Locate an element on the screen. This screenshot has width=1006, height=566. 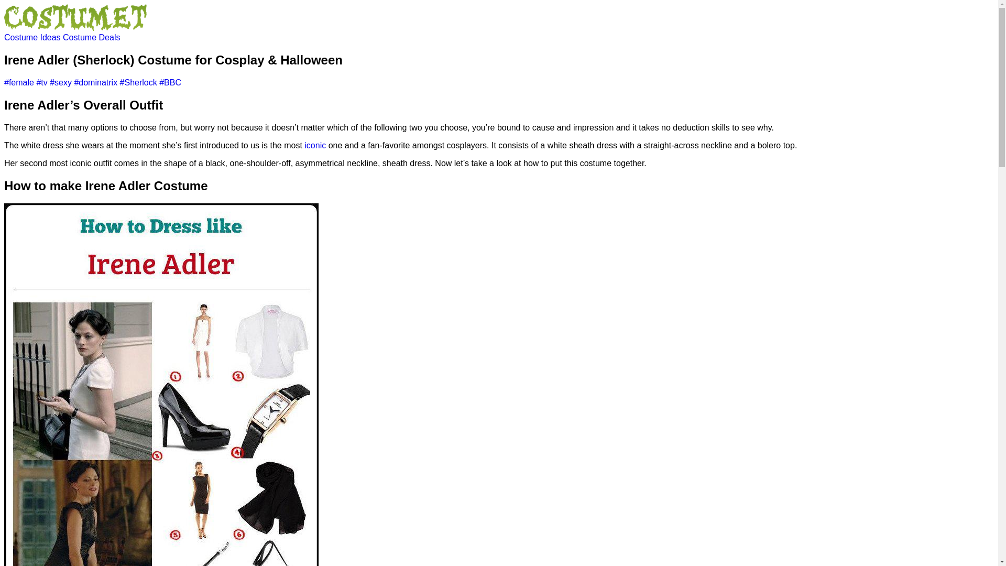
Costumet is located at coordinates (75, 28).